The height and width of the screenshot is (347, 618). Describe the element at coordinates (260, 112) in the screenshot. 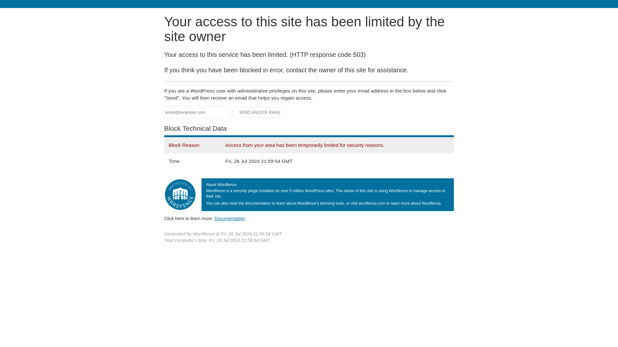

I see `Send Unlock Email` at that location.